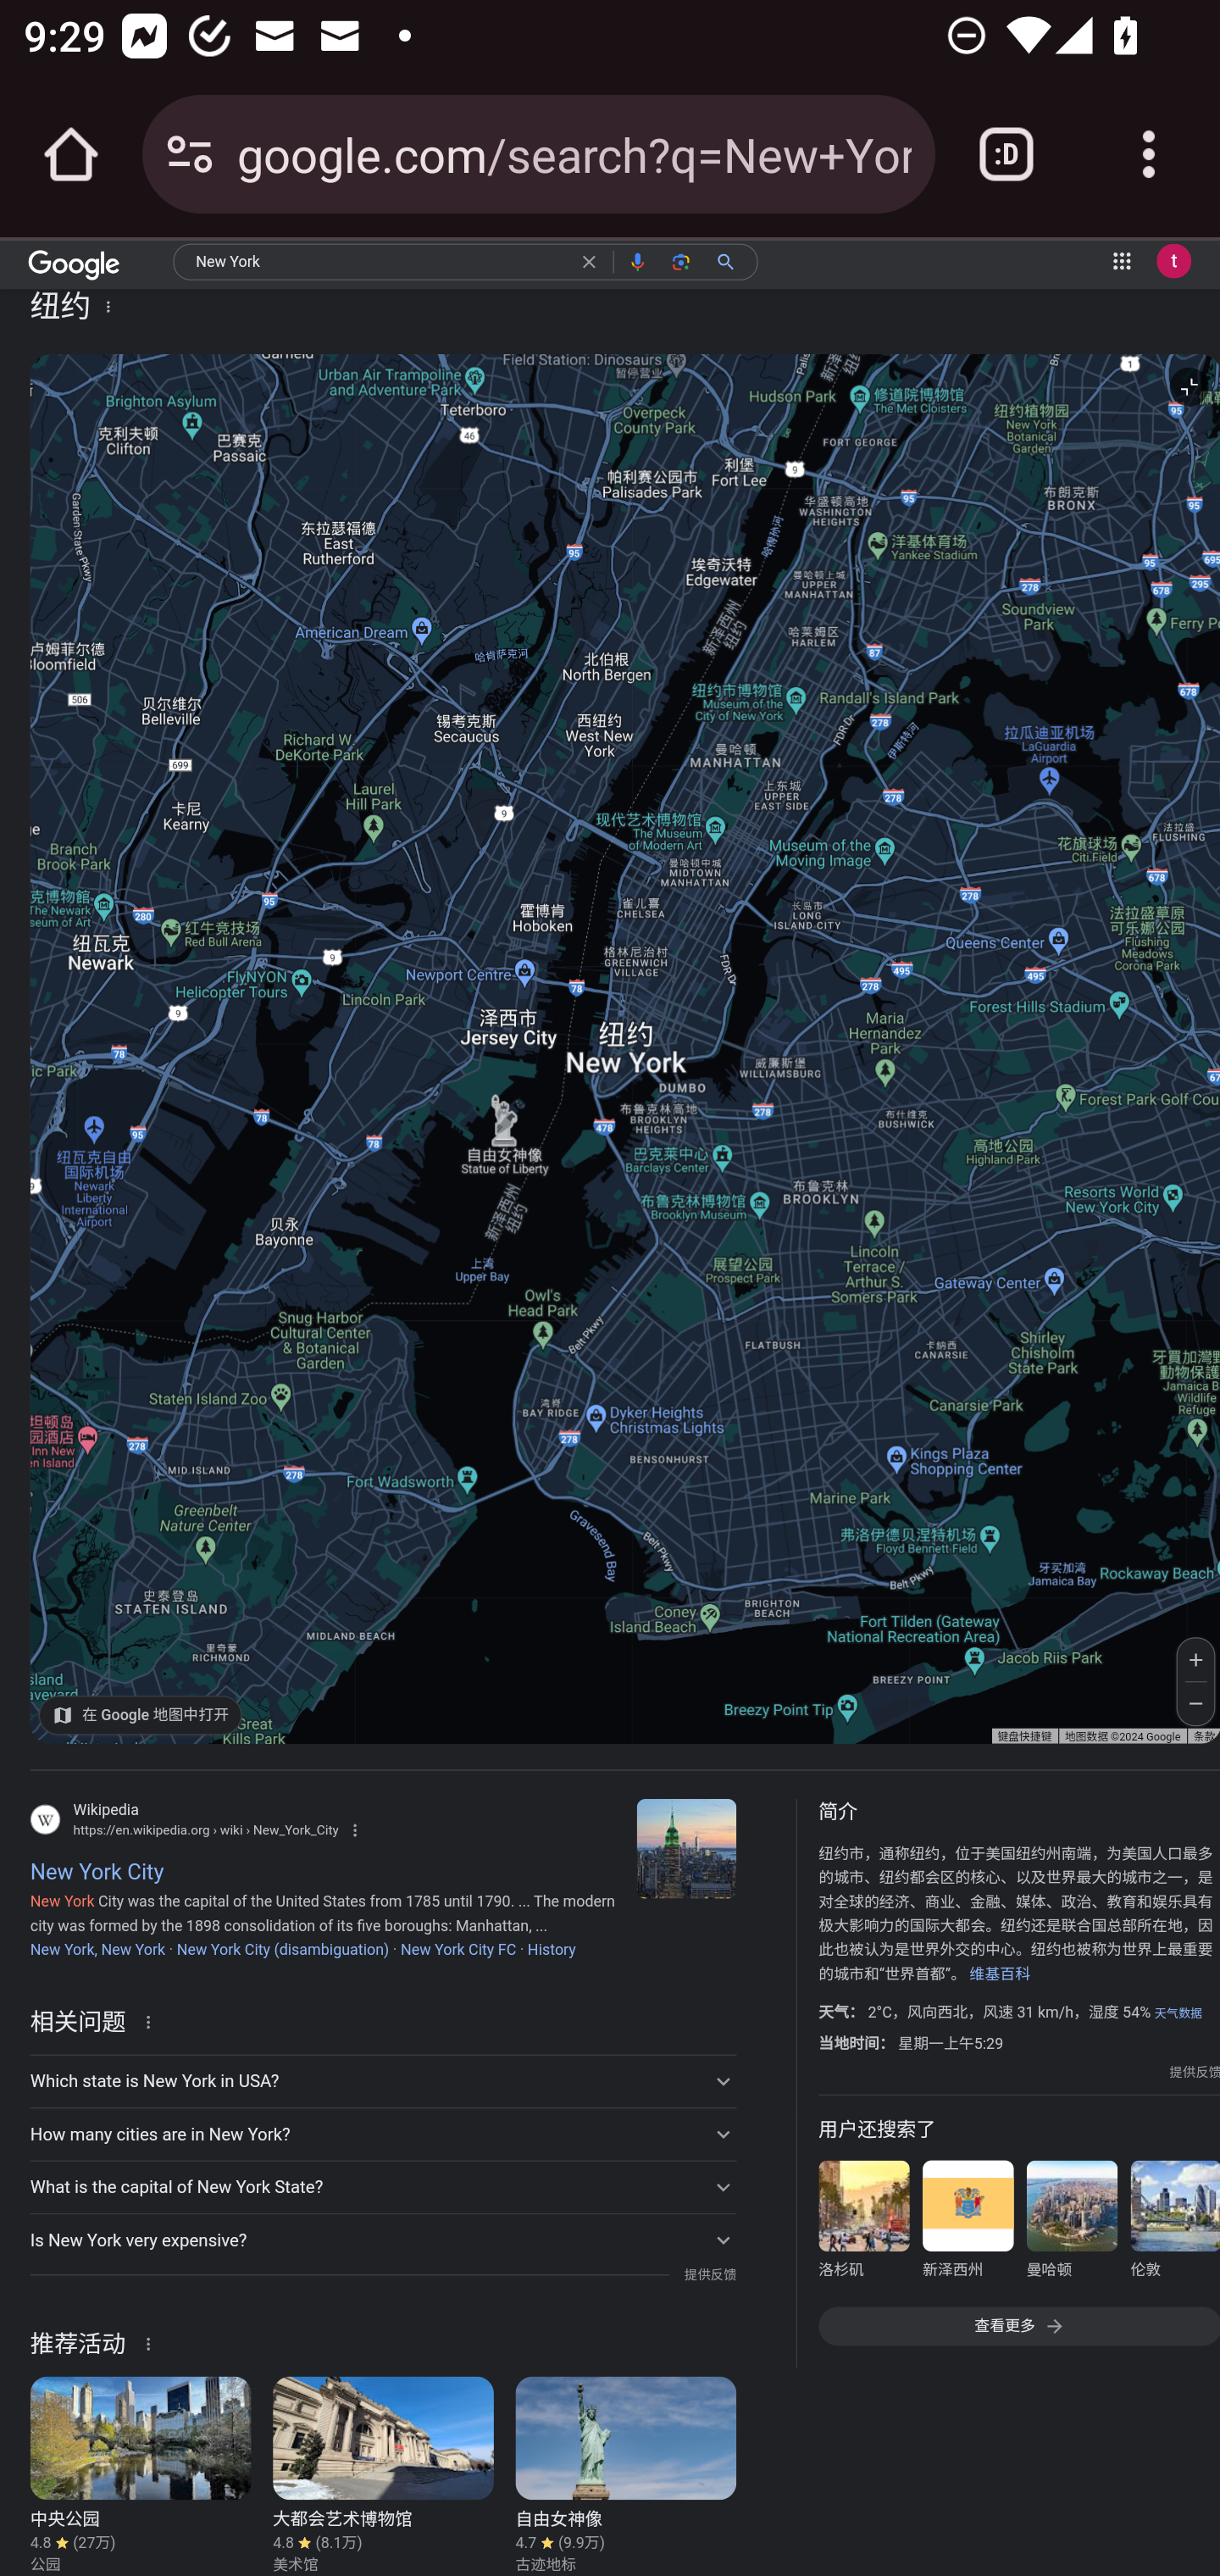 This screenshot has width=1220, height=2576. Describe the element at coordinates (639, 259) in the screenshot. I see `按语音搜索` at that location.